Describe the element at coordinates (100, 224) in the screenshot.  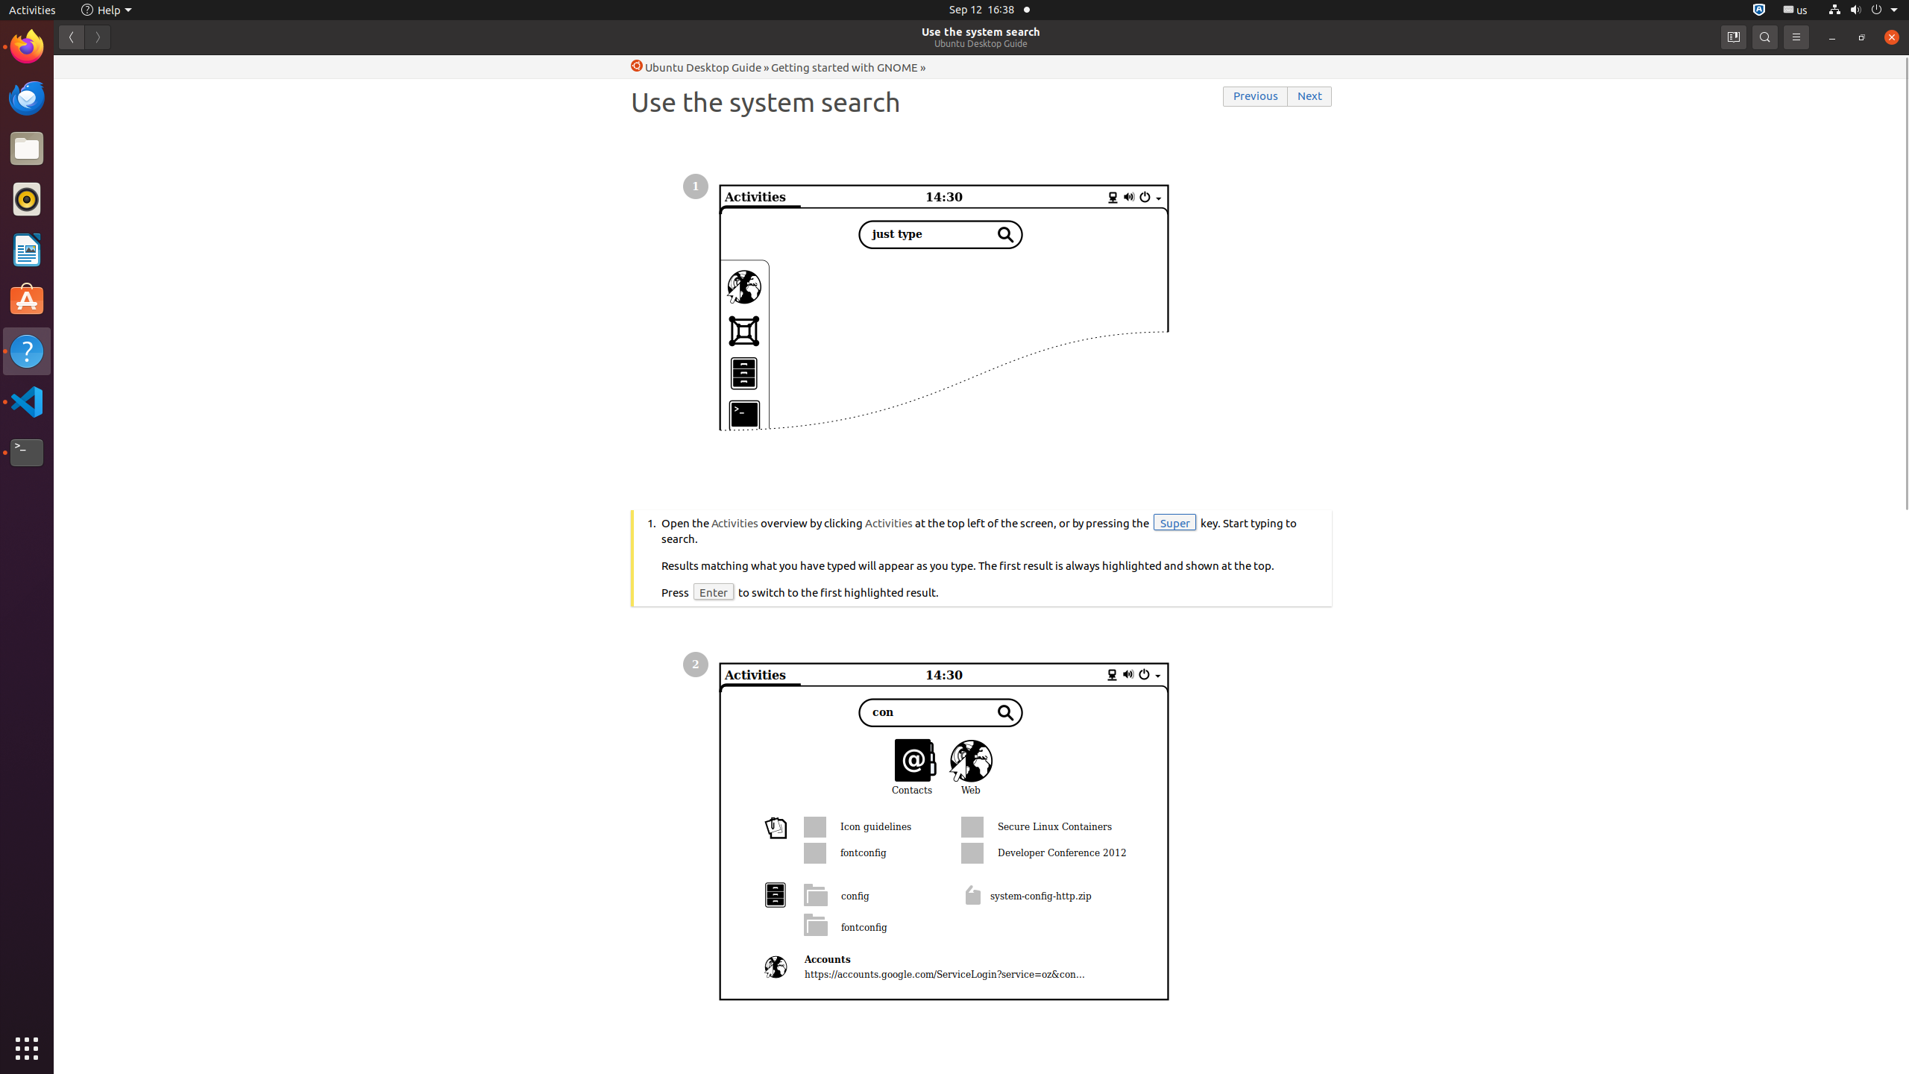
I see `IsaHelpMain.desktop` at that location.